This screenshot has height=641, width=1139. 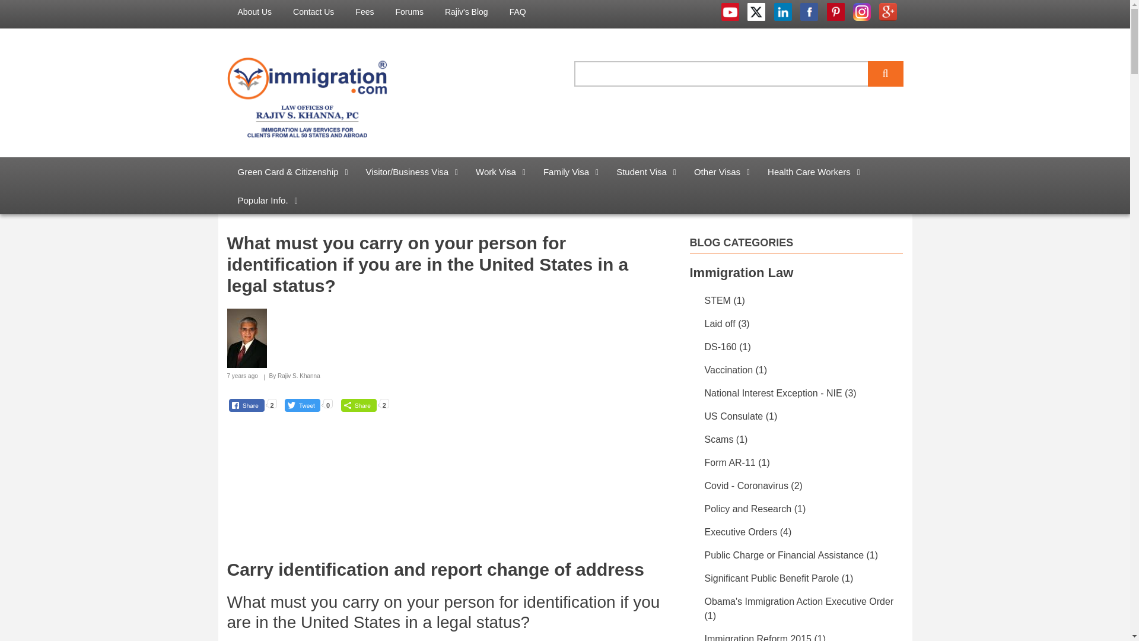 I want to click on FAQ, so click(x=517, y=12).